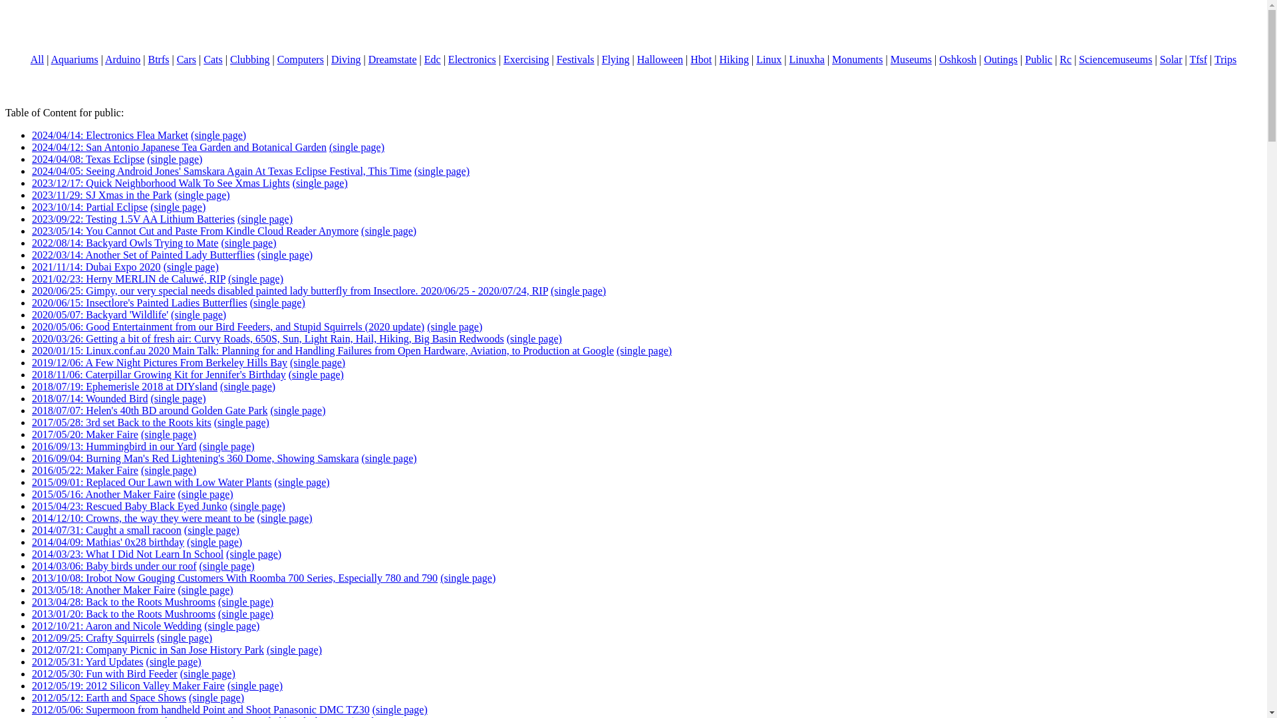 The image size is (1277, 718). What do you see at coordinates (392, 60) in the screenshot?
I see `Dreamstate` at bounding box center [392, 60].